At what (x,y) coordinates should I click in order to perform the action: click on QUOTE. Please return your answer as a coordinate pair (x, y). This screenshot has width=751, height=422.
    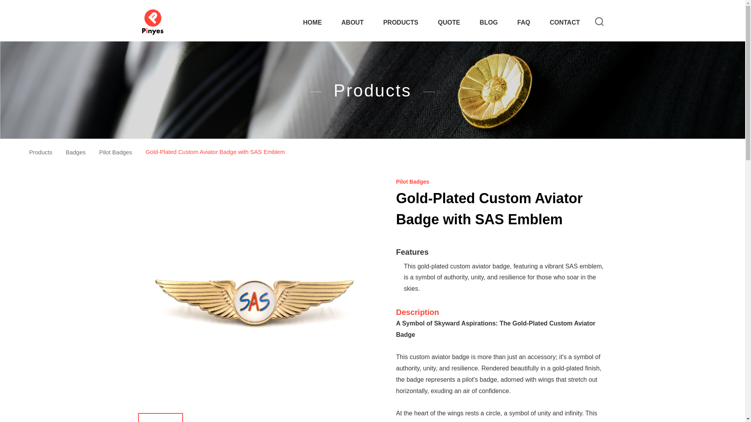
    Looking at the image, I should click on (449, 23).